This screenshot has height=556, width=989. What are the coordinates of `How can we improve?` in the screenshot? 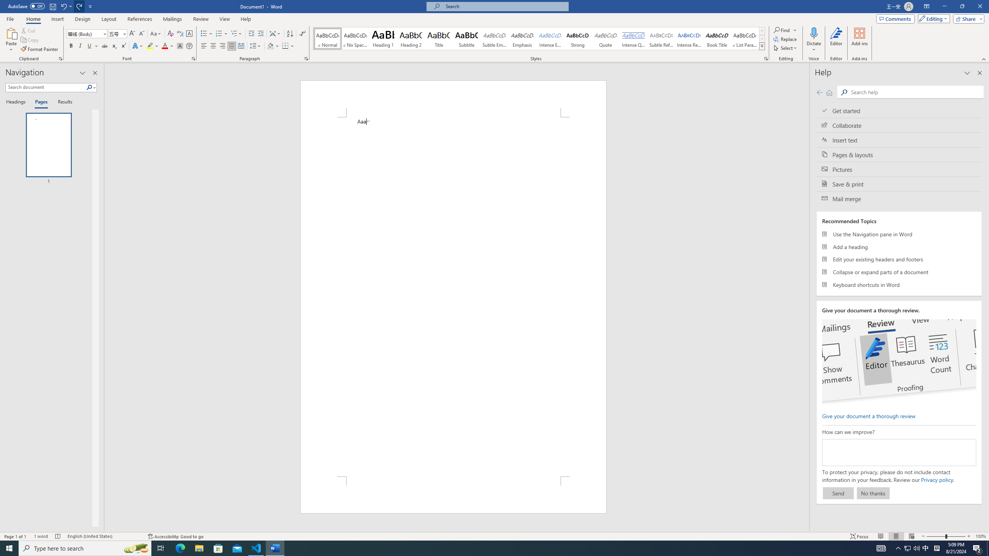 It's located at (899, 453).